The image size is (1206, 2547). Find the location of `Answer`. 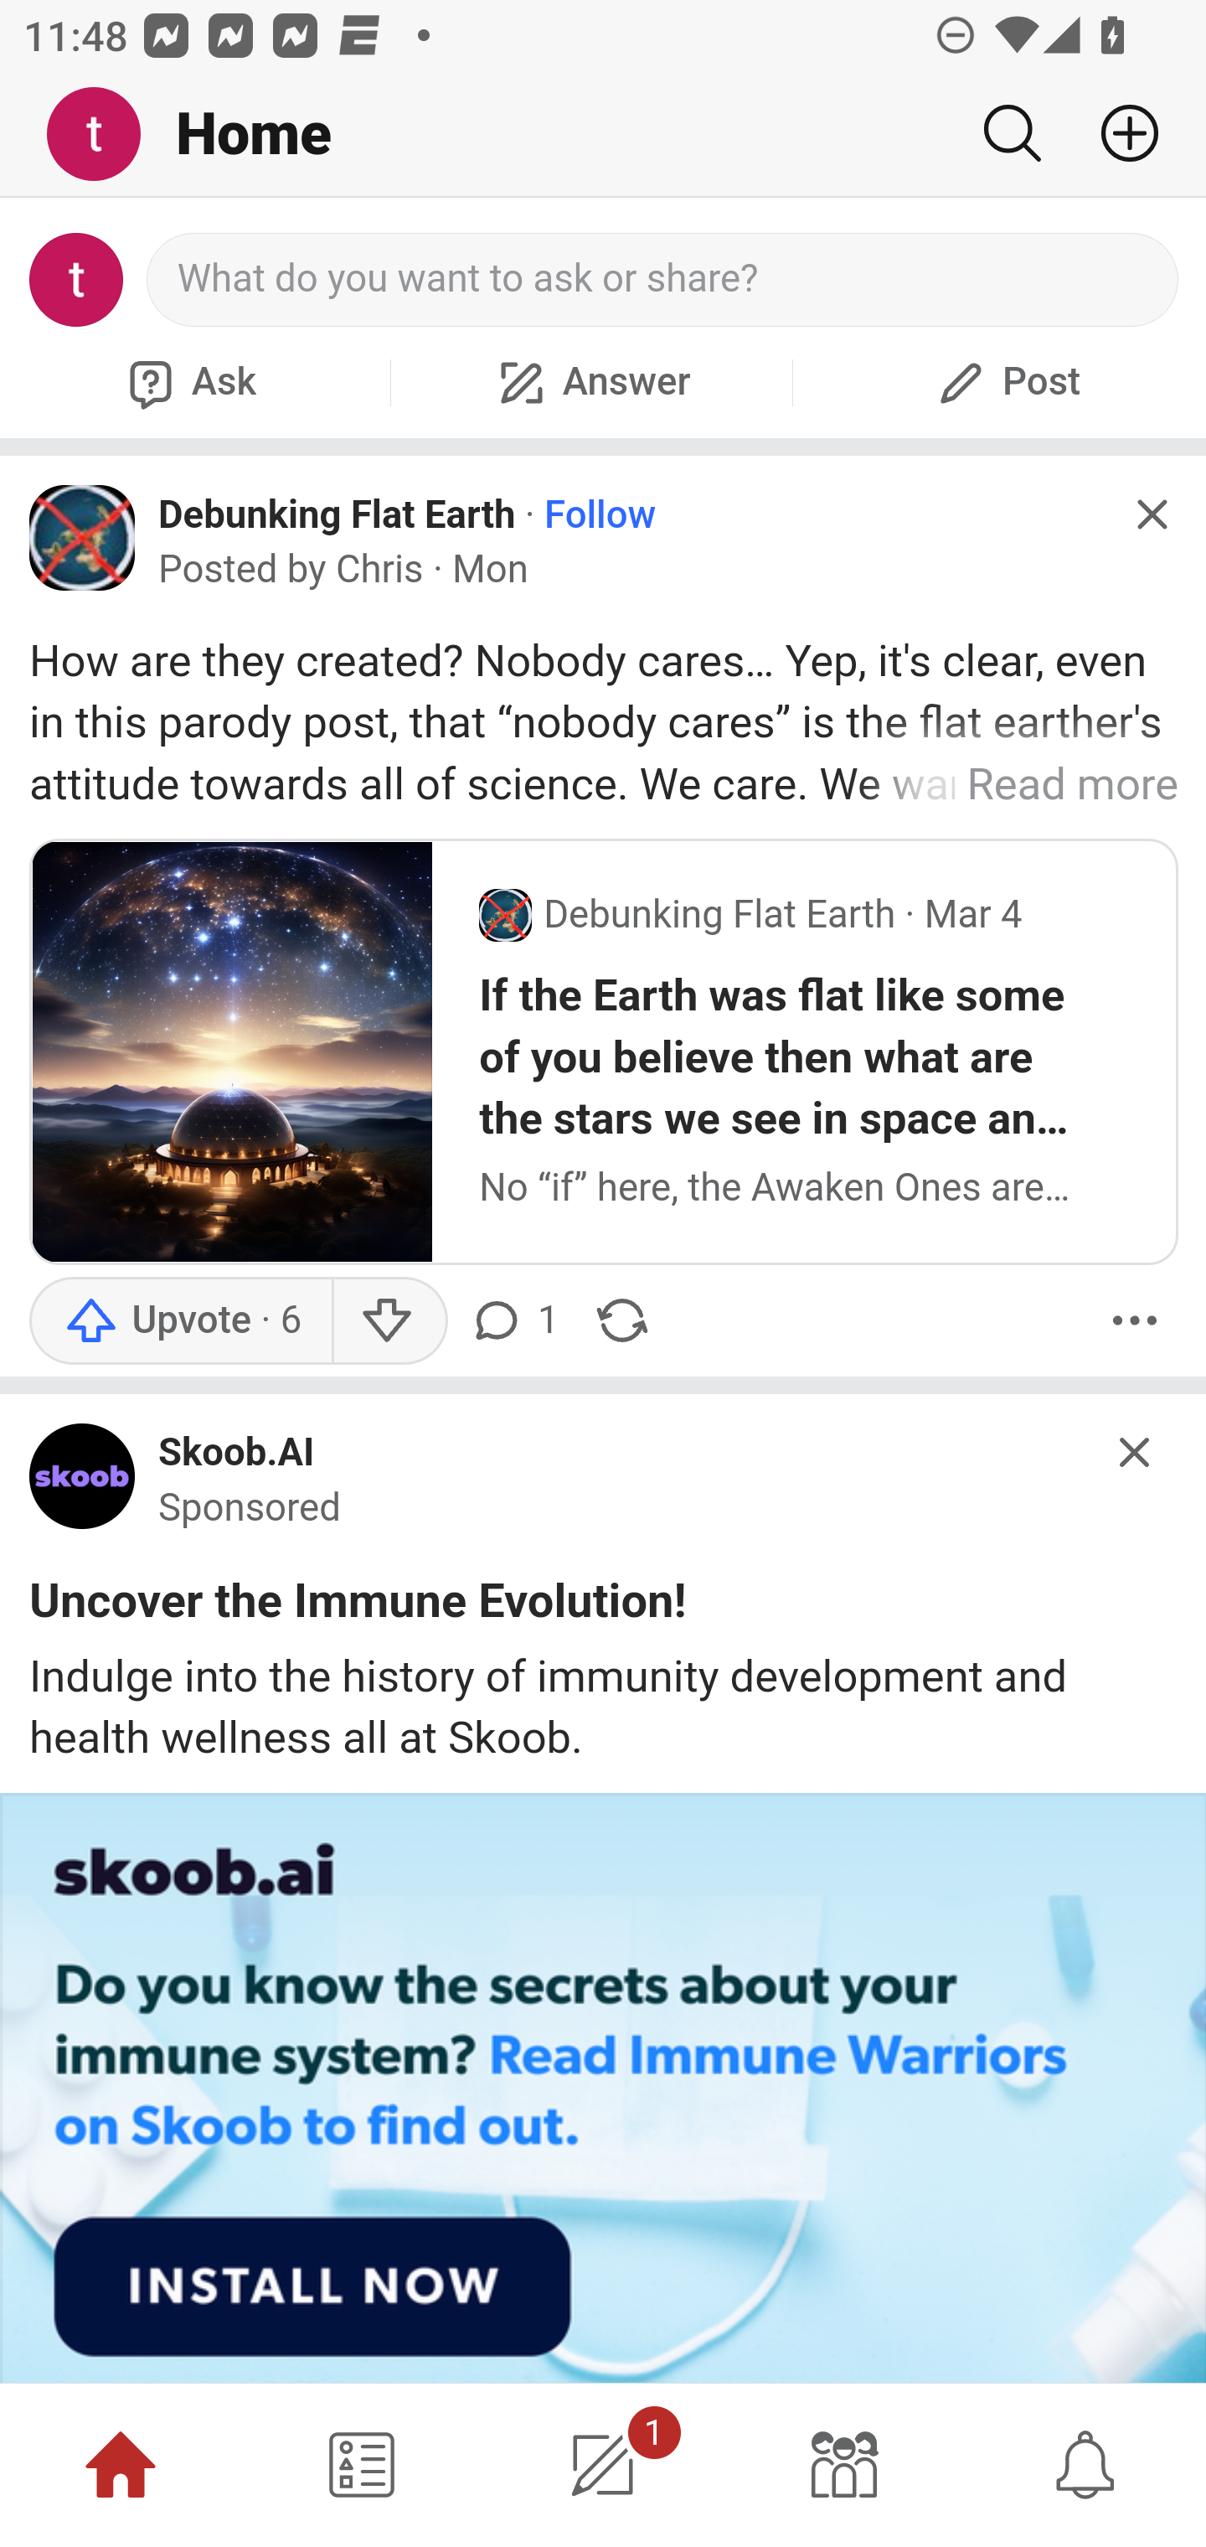

Answer is located at coordinates (591, 382).